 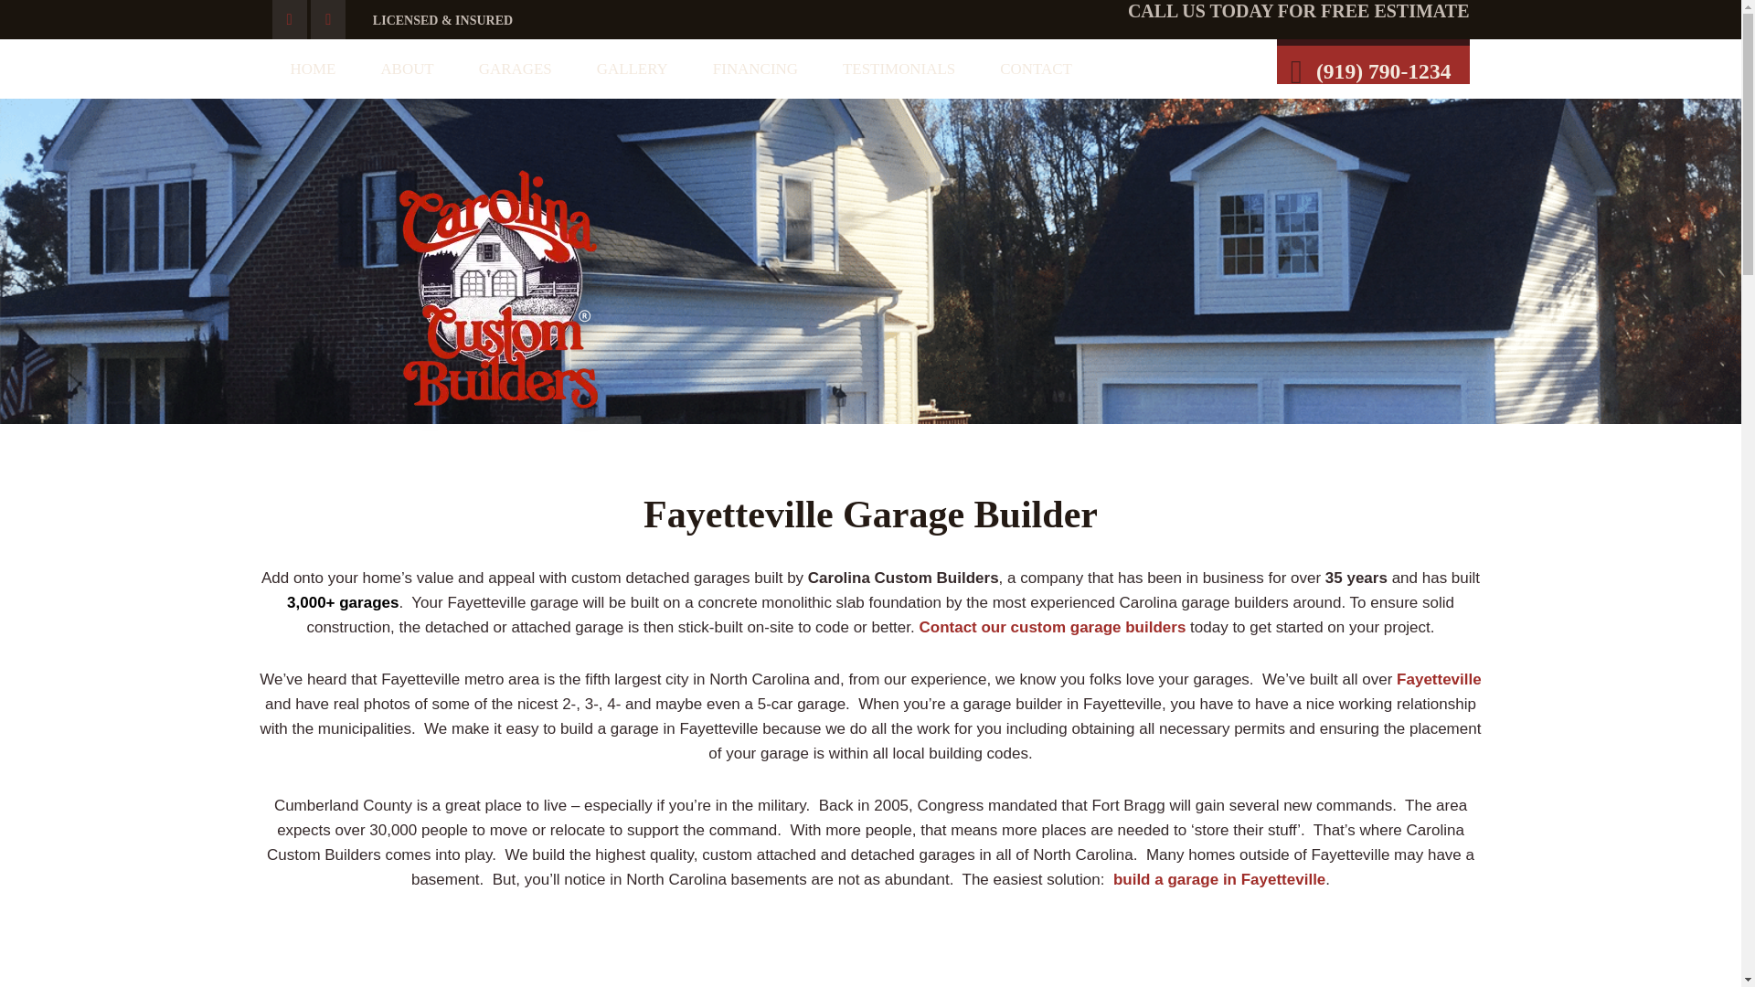 I want to click on Contact our custom garage builders, so click(x=1051, y=627).